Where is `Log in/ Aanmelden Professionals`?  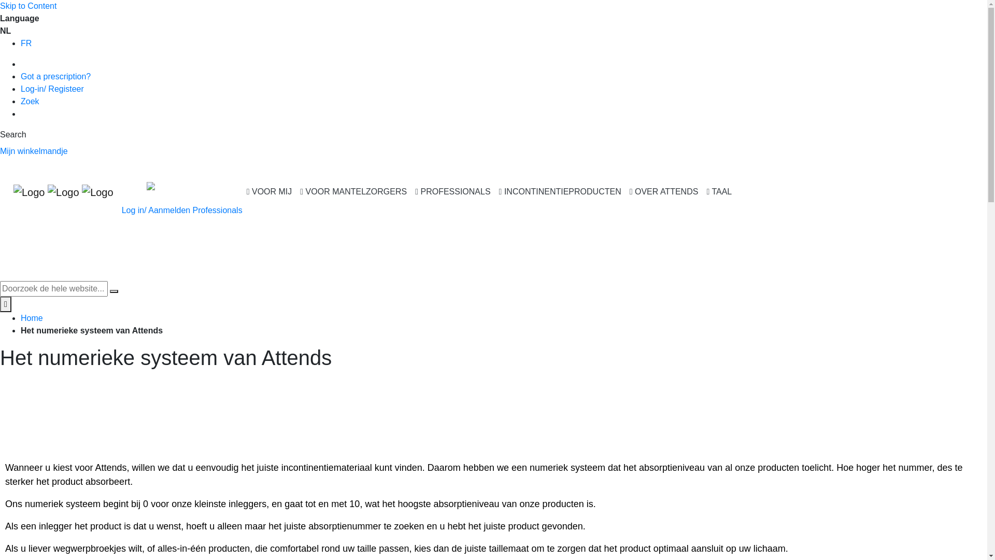 Log in/ Aanmelden Professionals is located at coordinates (182, 211).